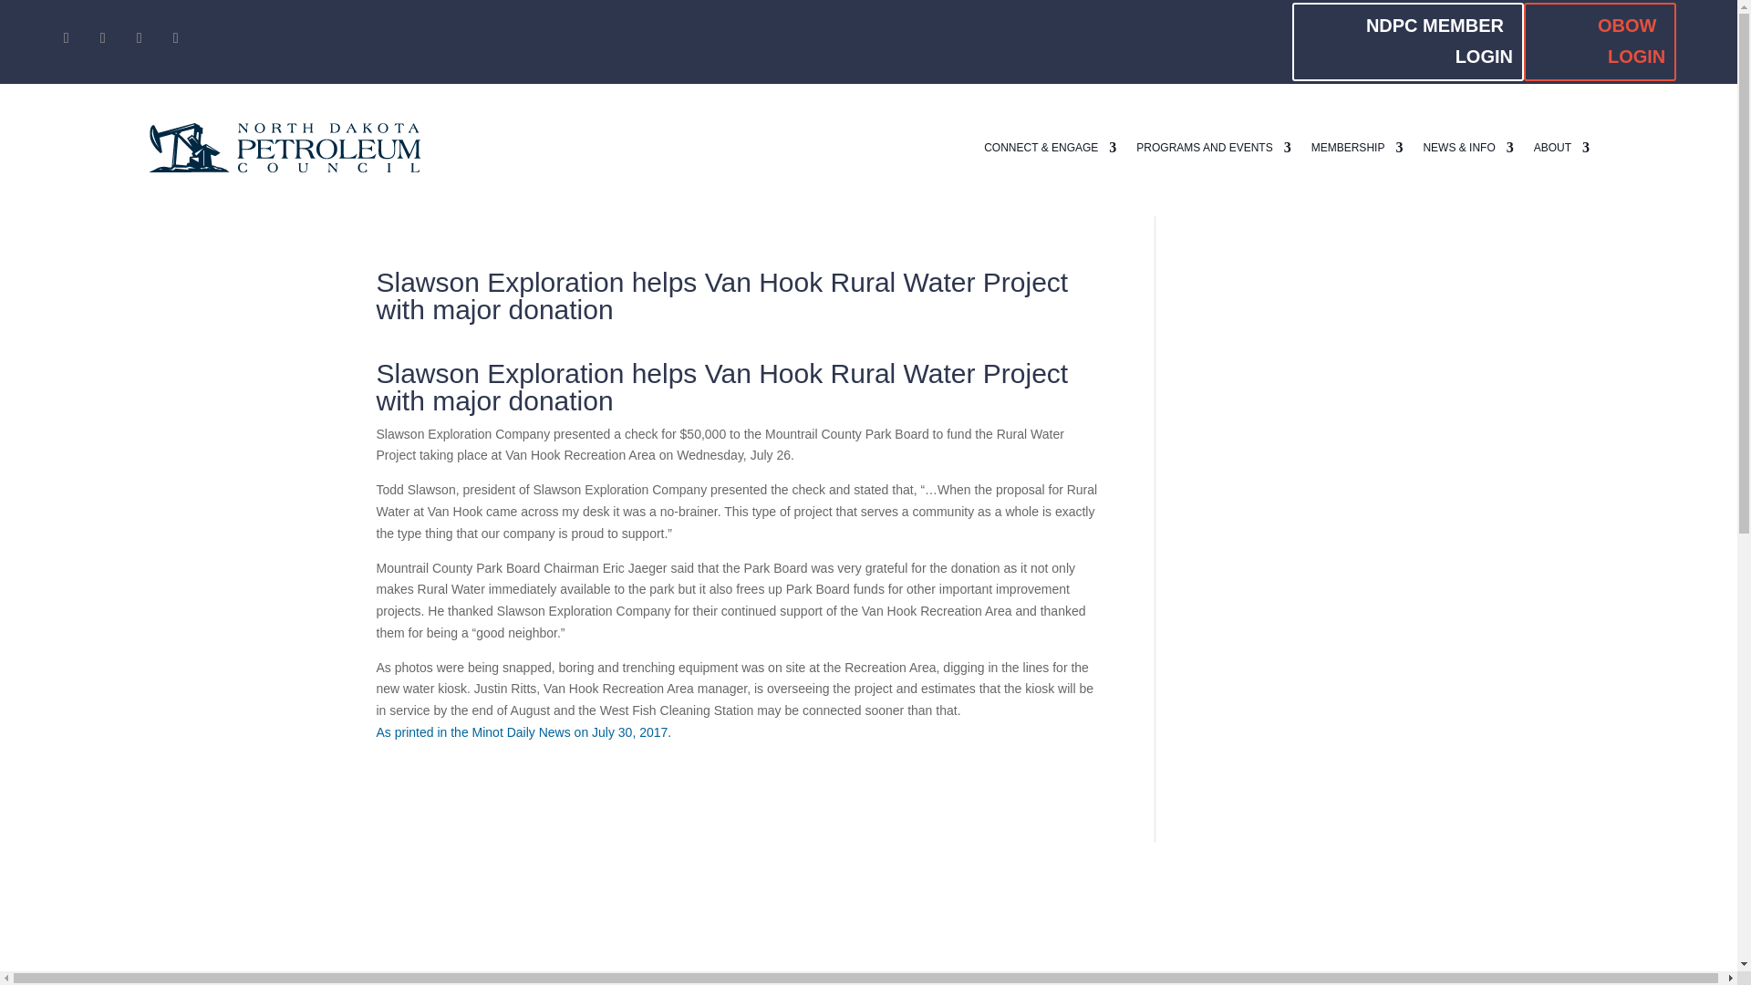  Describe the element at coordinates (1357, 148) in the screenshot. I see `MEMBERSHIP` at that location.